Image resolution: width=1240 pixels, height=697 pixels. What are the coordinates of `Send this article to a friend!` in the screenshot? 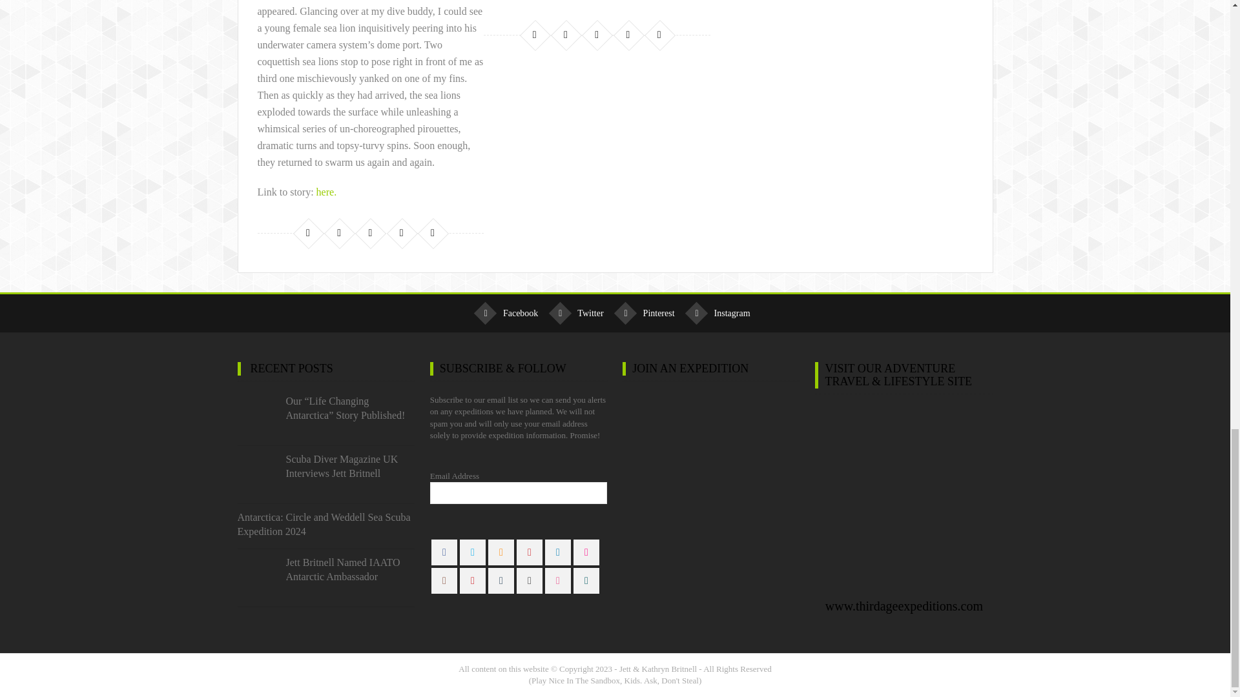 It's located at (659, 35).